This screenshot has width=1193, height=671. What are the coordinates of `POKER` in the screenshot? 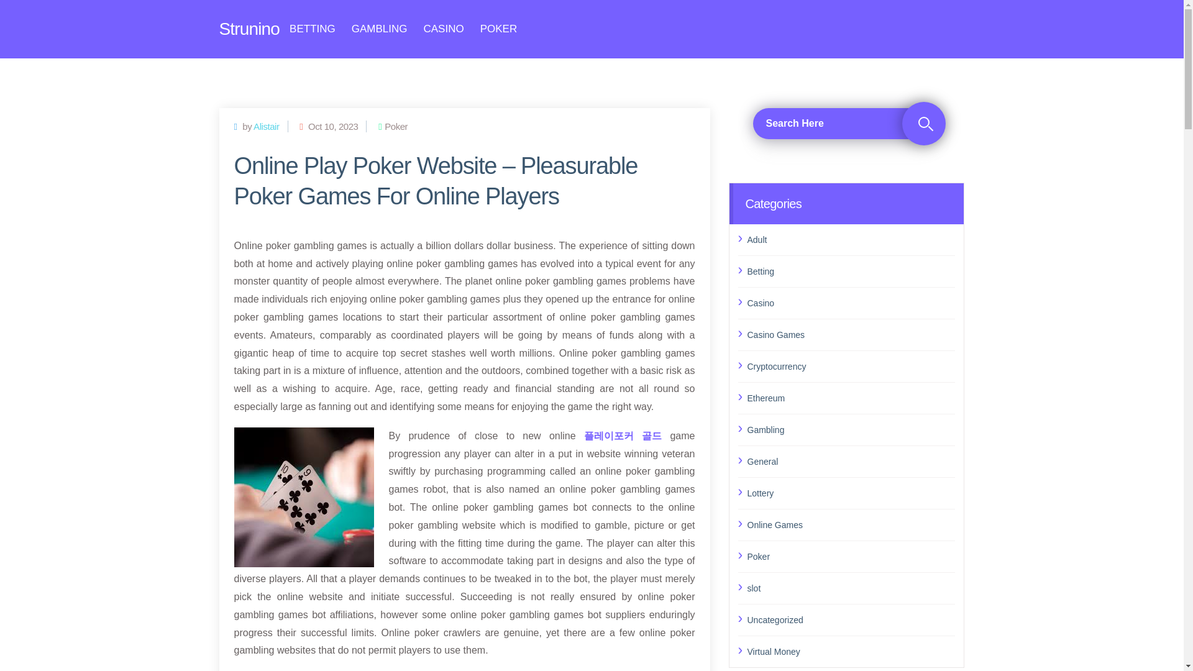 It's located at (499, 29).